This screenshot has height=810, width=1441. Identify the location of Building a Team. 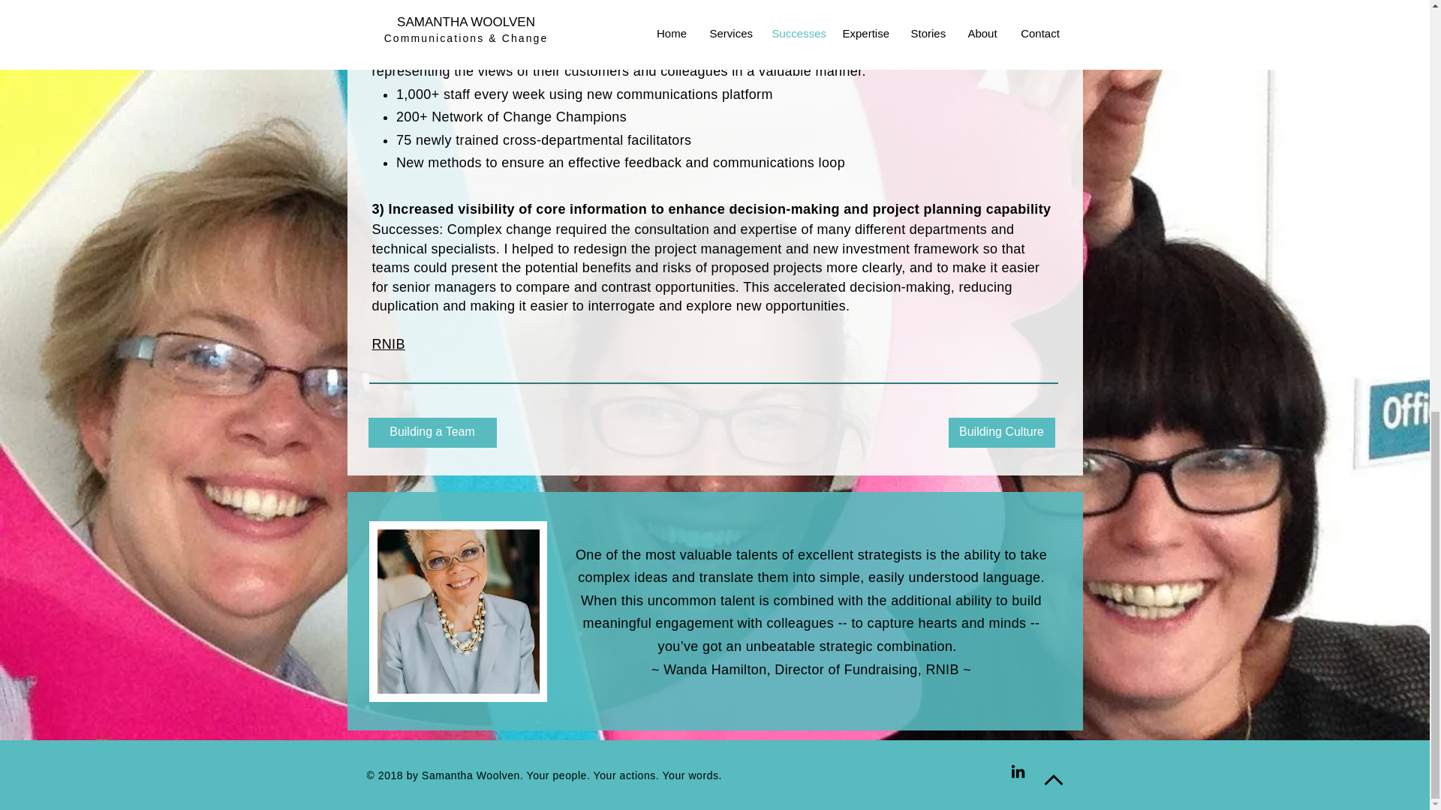
(431, 433).